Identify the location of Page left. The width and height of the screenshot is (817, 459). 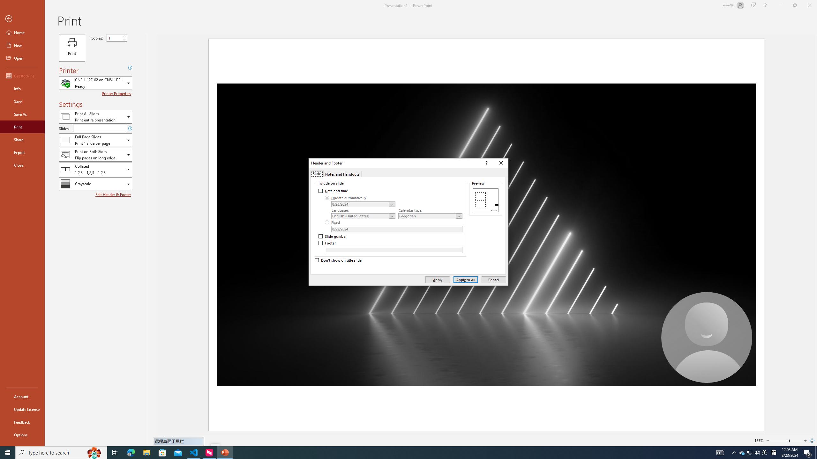
(780, 441).